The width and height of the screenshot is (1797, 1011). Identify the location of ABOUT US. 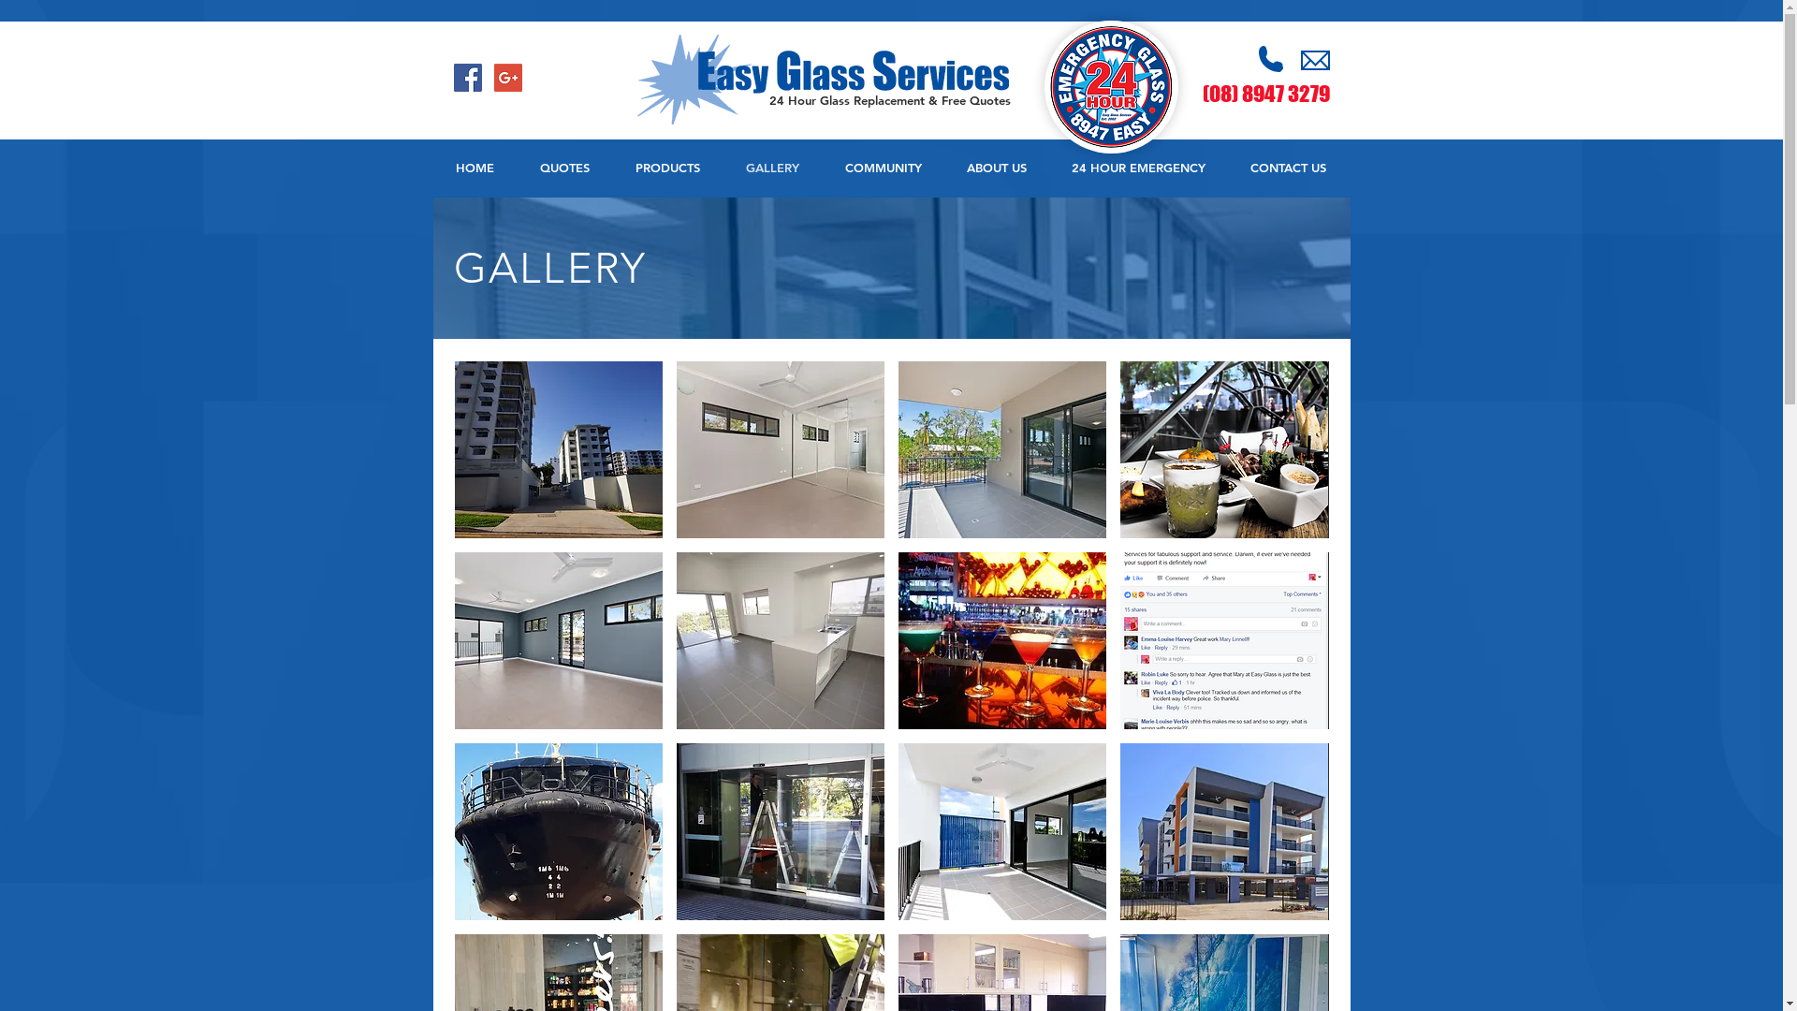
(996, 168).